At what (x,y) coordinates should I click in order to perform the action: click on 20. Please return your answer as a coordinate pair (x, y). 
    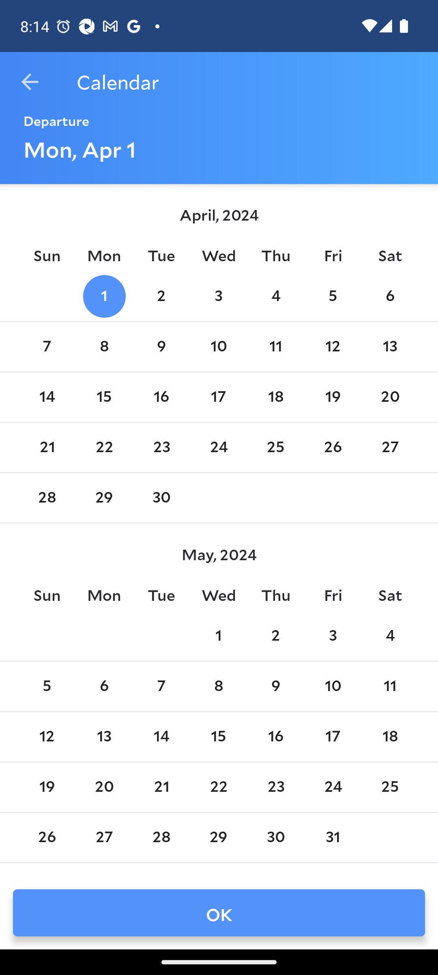
    Looking at the image, I should click on (390, 396).